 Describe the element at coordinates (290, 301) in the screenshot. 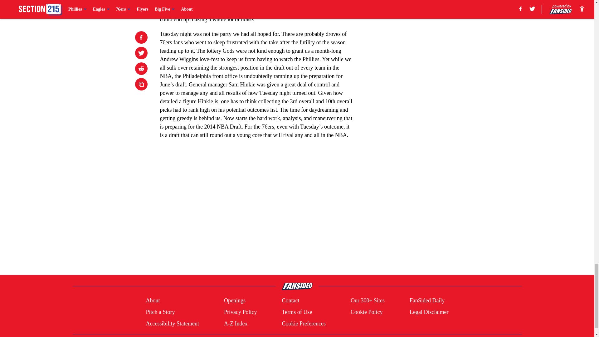

I see `Contact` at that location.